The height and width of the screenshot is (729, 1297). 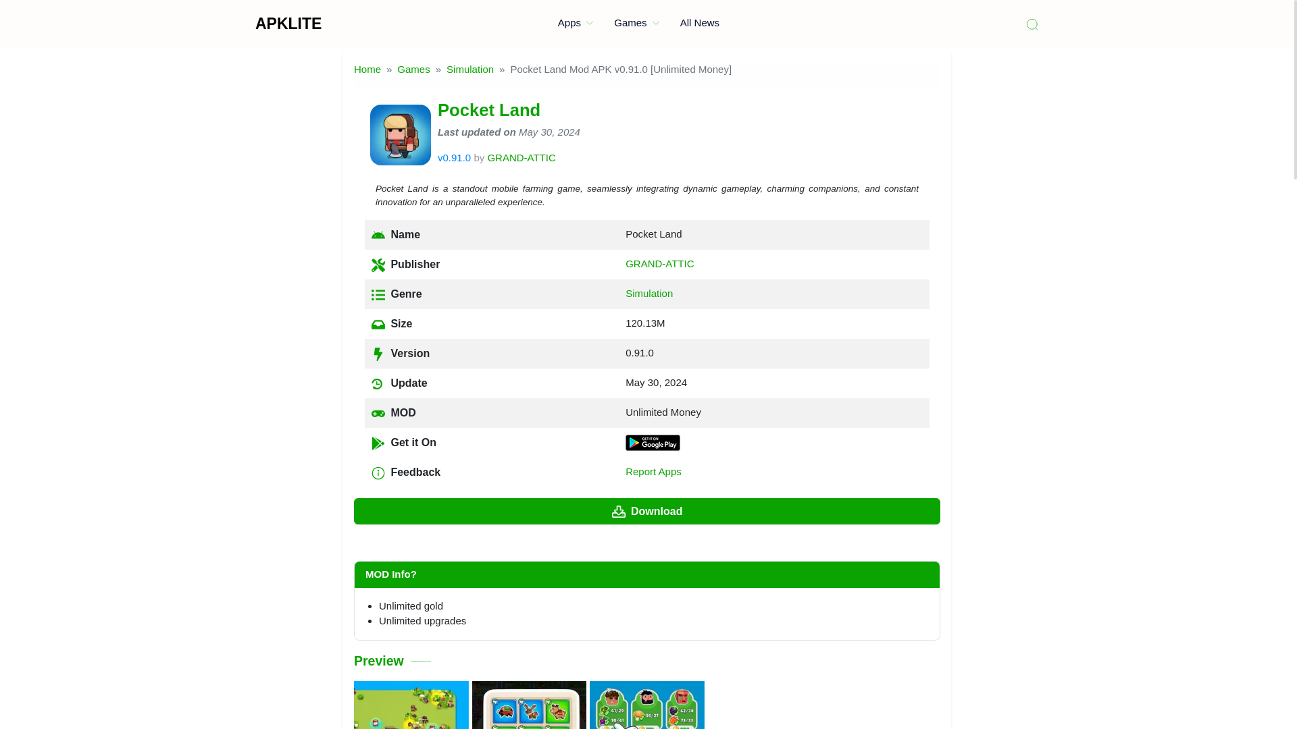 What do you see at coordinates (647, 705) in the screenshot?
I see `Gallery 2` at bounding box center [647, 705].